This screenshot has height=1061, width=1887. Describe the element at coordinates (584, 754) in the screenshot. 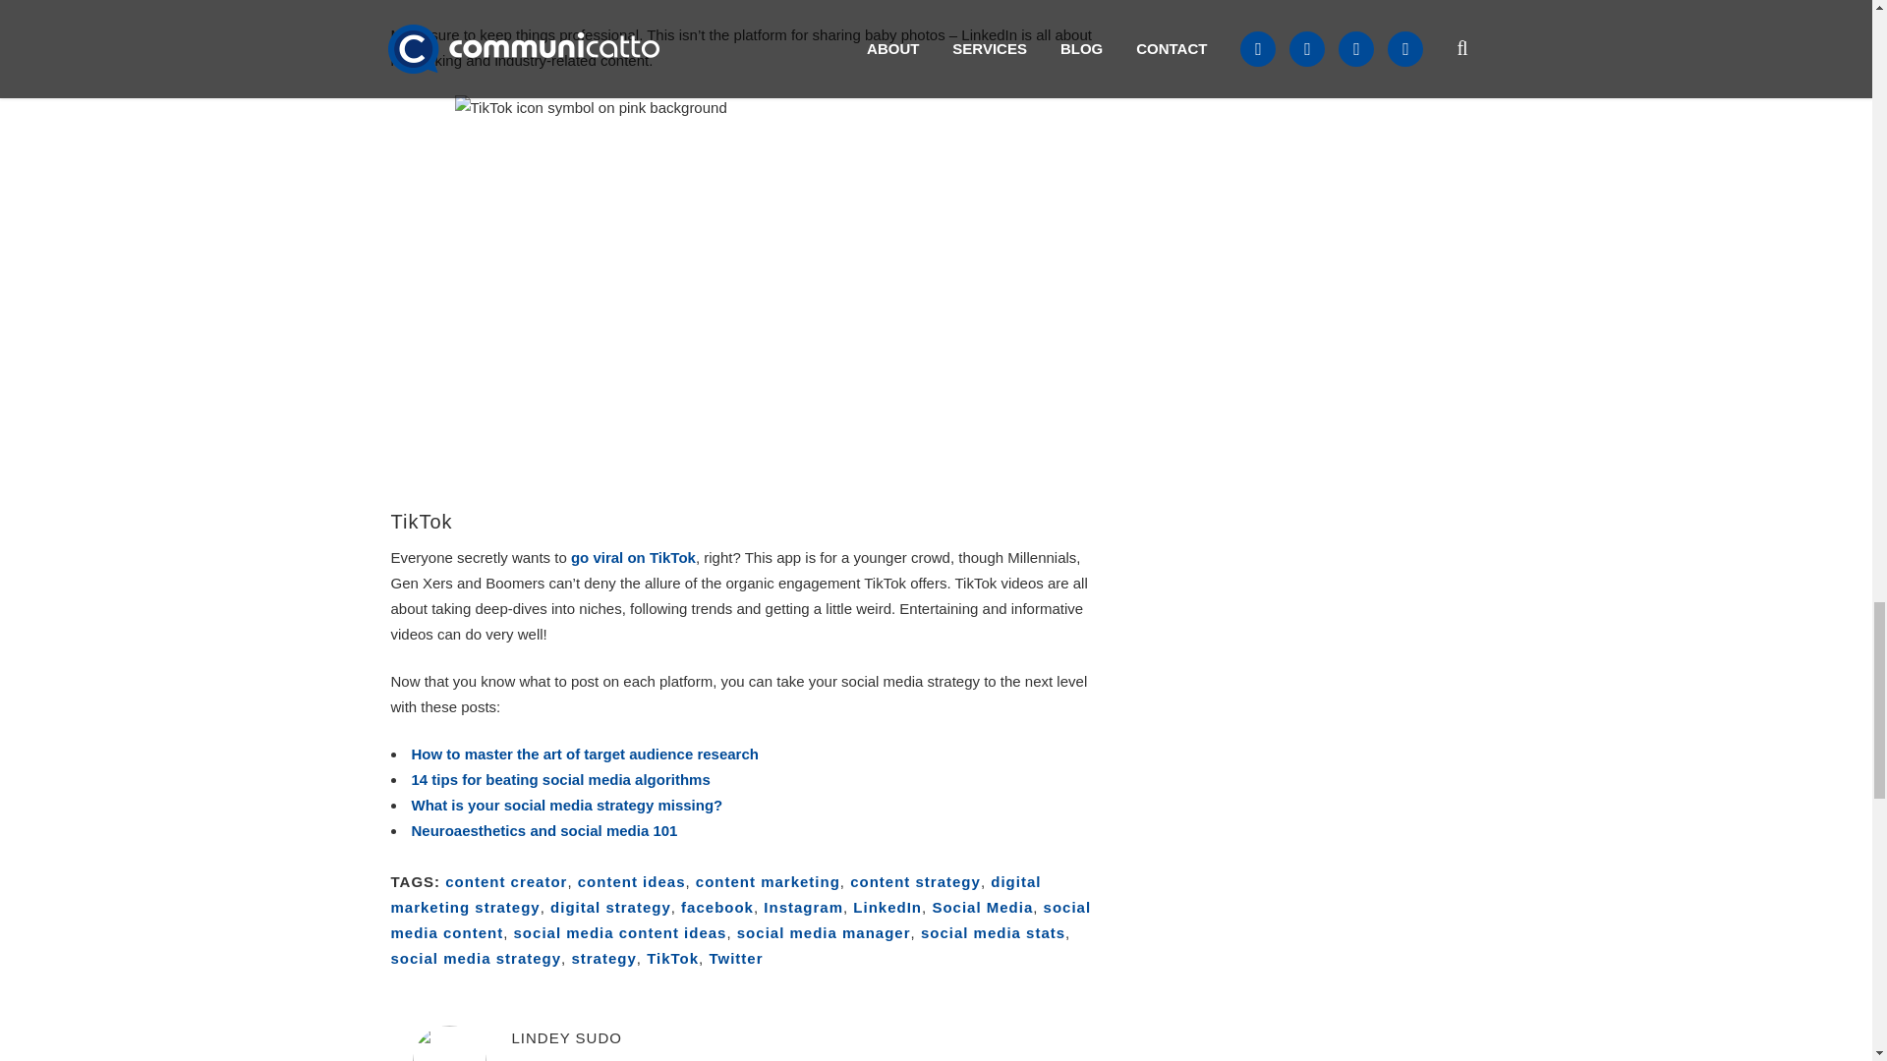

I see `How to master the art of target audience research` at that location.